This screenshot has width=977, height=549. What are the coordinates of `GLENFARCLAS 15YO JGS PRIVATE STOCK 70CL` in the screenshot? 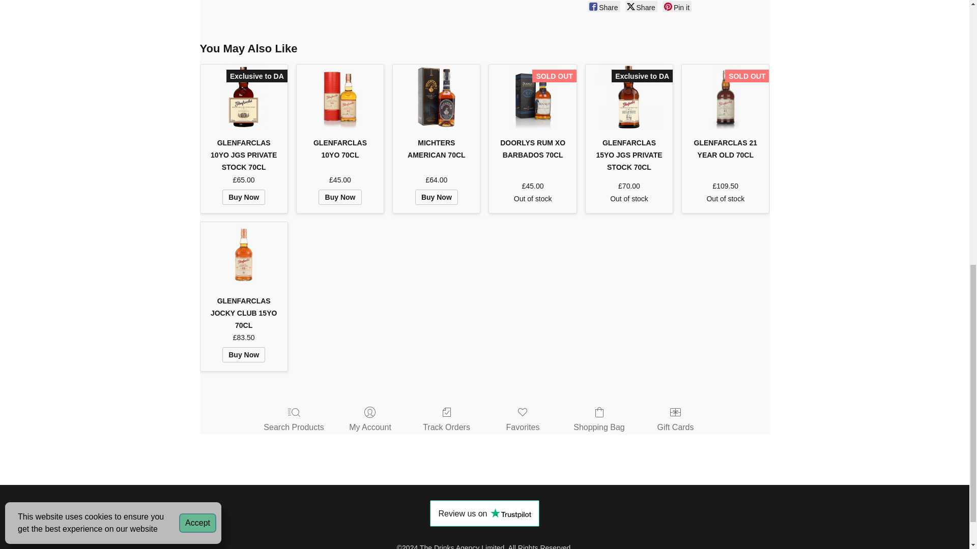 It's located at (629, 97).